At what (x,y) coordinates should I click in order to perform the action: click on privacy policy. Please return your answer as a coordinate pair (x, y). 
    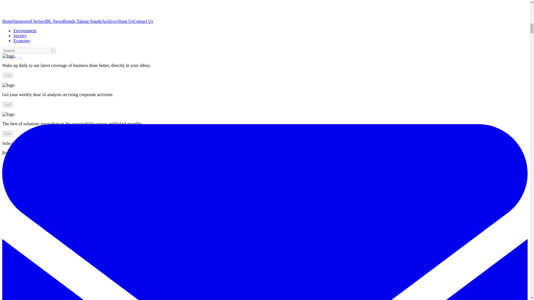
    Looking at the image, I should click on (71, 153).